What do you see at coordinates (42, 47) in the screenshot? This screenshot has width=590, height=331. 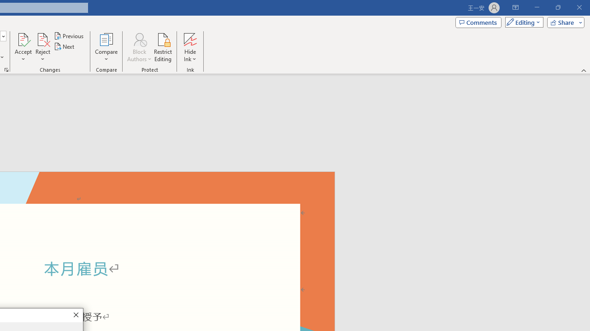 I see `Reject` at bounding box center [42, 47].